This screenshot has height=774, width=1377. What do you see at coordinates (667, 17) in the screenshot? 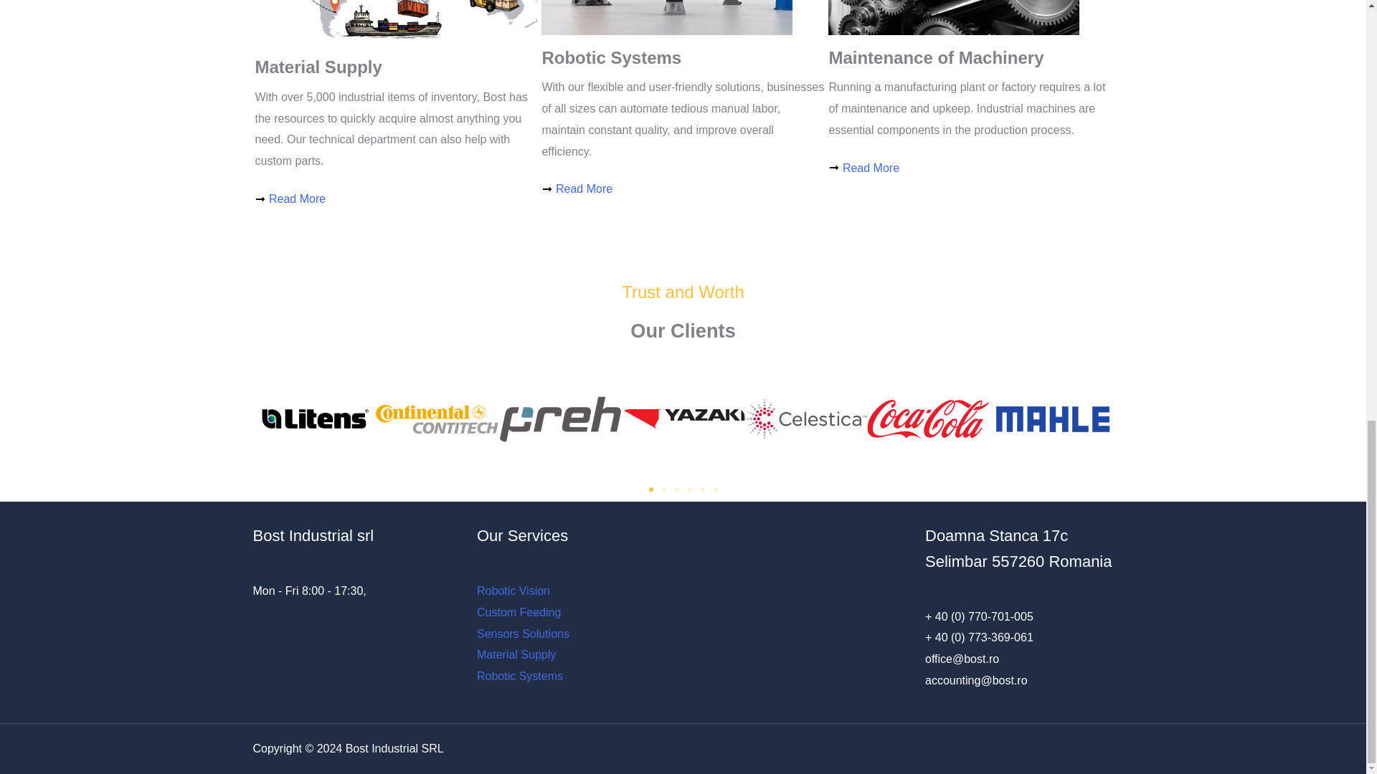
I see `industrial-robotic-arms` at bounding box center [667, 17].